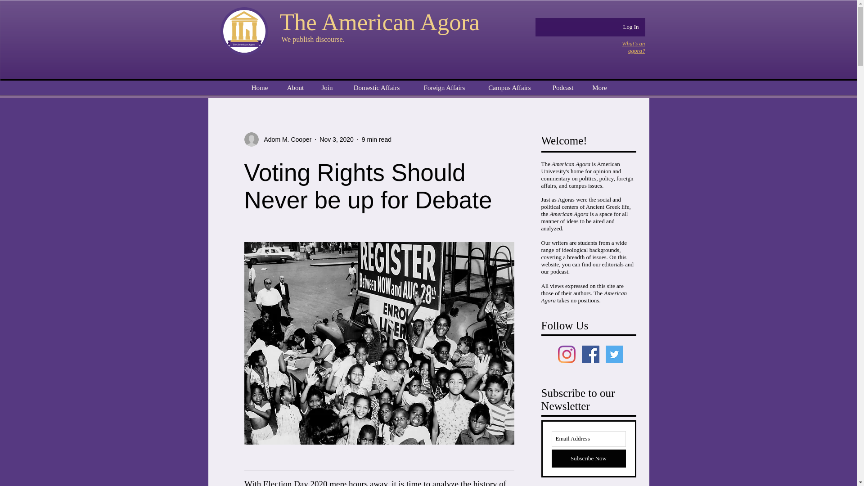 Image resolution: width=864 pixels, height=486 pixels. What do you see at coordinates (295, 88) in the screenshot?
I see `About` at bounding box center [295, 88].